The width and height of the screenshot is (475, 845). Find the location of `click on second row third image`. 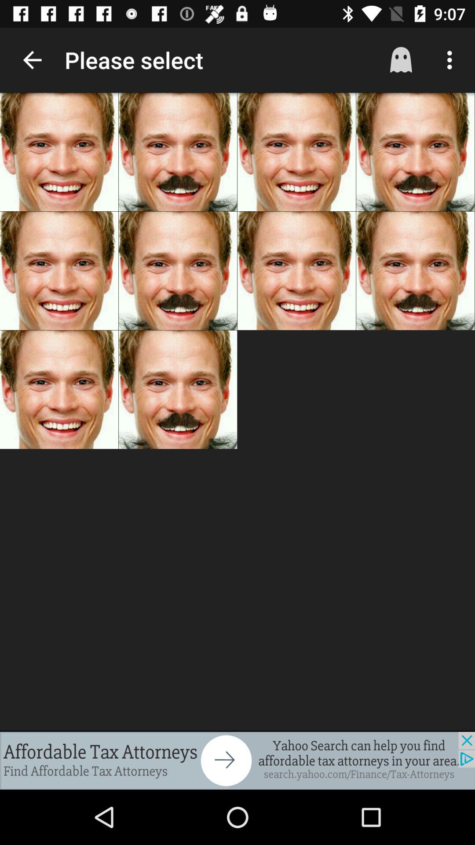

click on second row third image is located at coordinates (296, 271).